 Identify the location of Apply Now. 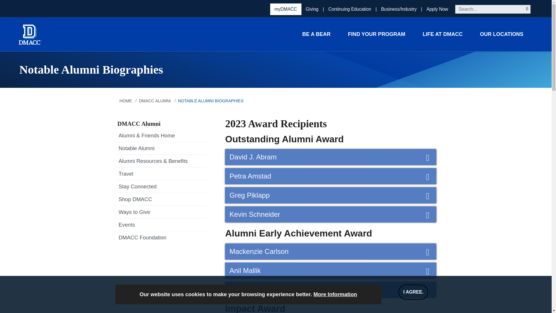
(437, 9).